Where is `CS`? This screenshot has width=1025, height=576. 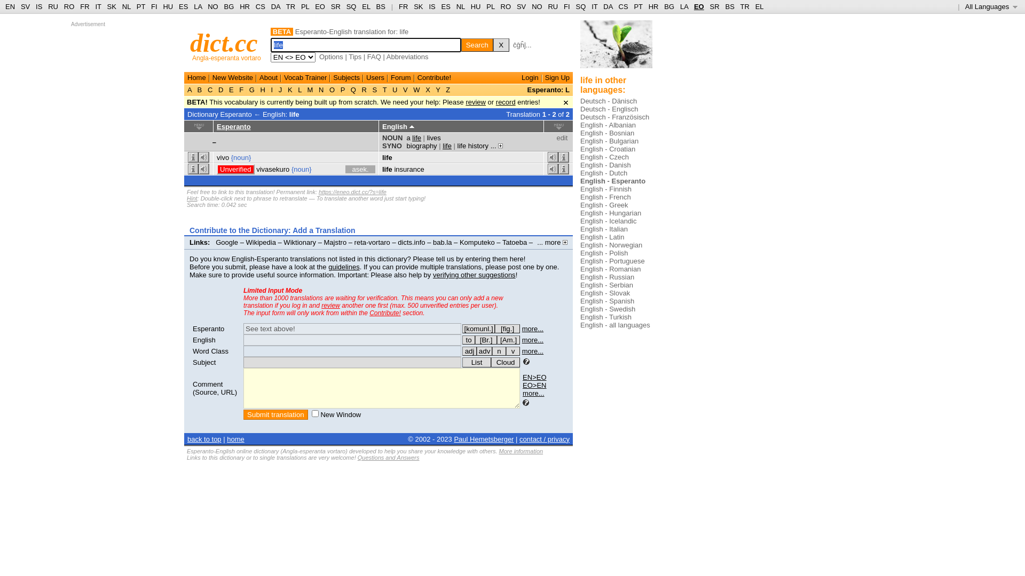
CS is located at coordinates (261, 6).